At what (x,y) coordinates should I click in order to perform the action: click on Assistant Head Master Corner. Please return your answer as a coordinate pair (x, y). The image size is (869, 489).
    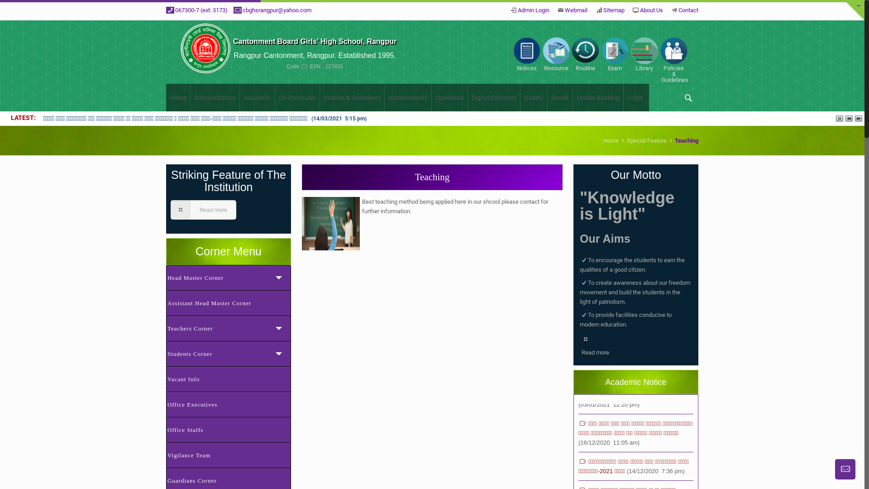
    Looking at the image, I should click on (229, 303).